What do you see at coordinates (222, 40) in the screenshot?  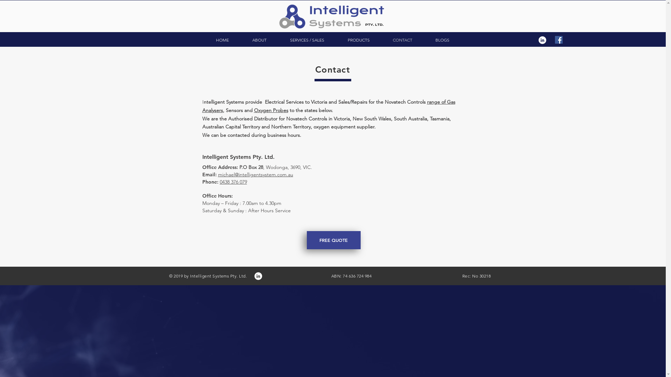 I see `HOME` at bounding box center [222, 40].